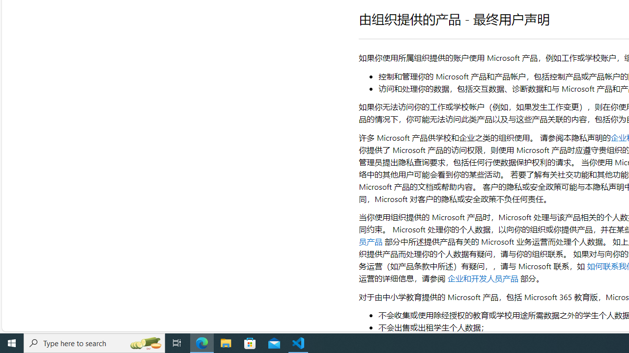 This screenshot has height=353, width=629. What do you see at coordinates (226, 343) in the screenshot?
I see `File Explorer` at bounding box center [226, 343].